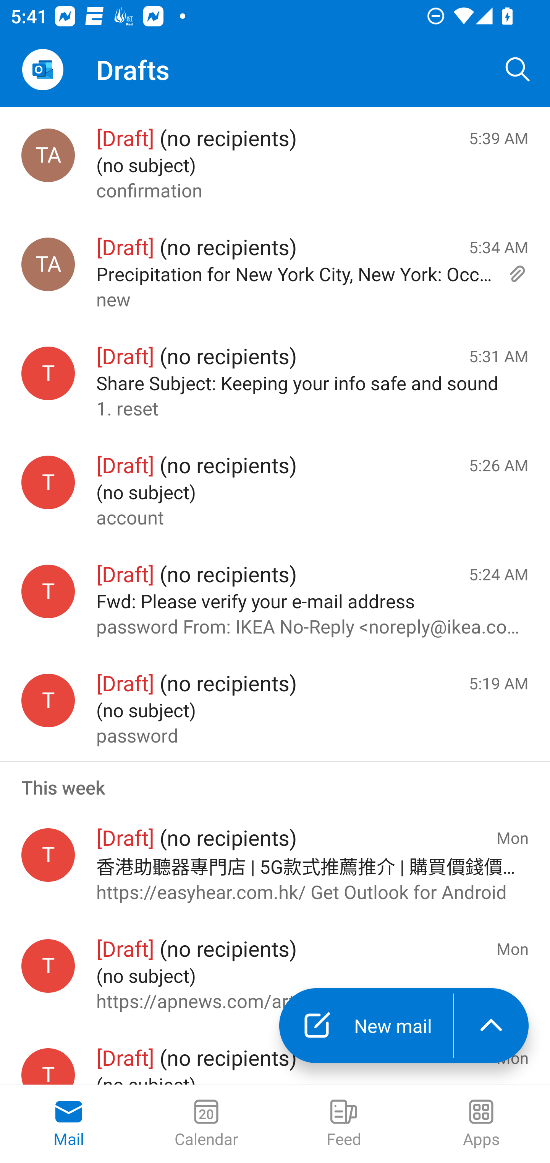  I want to click on Open Navigation Drawer, so click(42, 70).